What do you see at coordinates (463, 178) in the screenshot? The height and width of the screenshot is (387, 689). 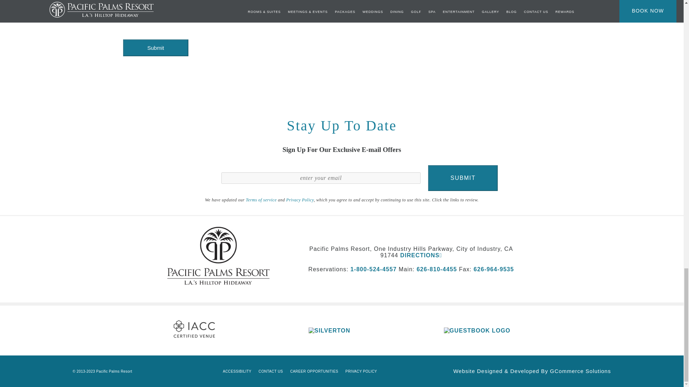 I see `Submit` at bounding box center [463, 178].